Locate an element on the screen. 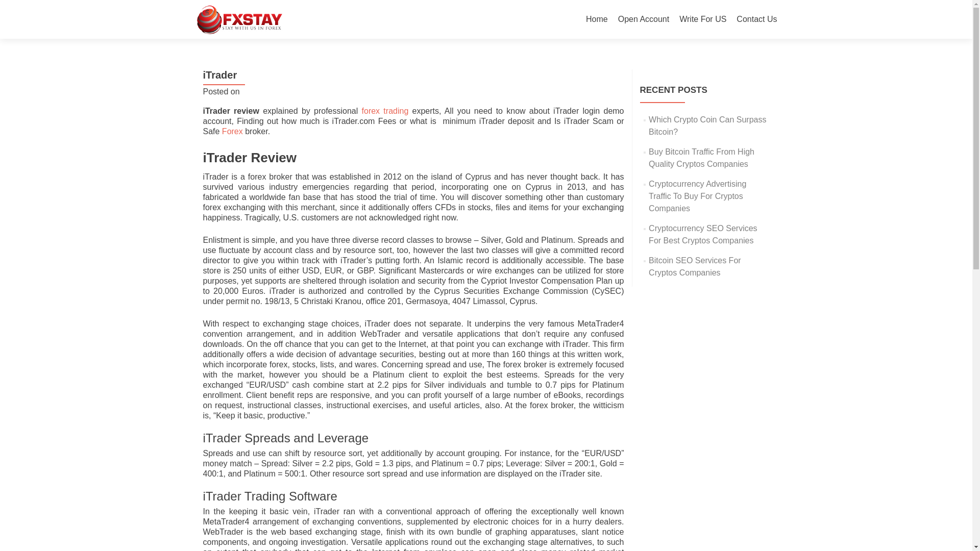 The image size is (980, 551). Write For US is located at coordinates (702, 19).